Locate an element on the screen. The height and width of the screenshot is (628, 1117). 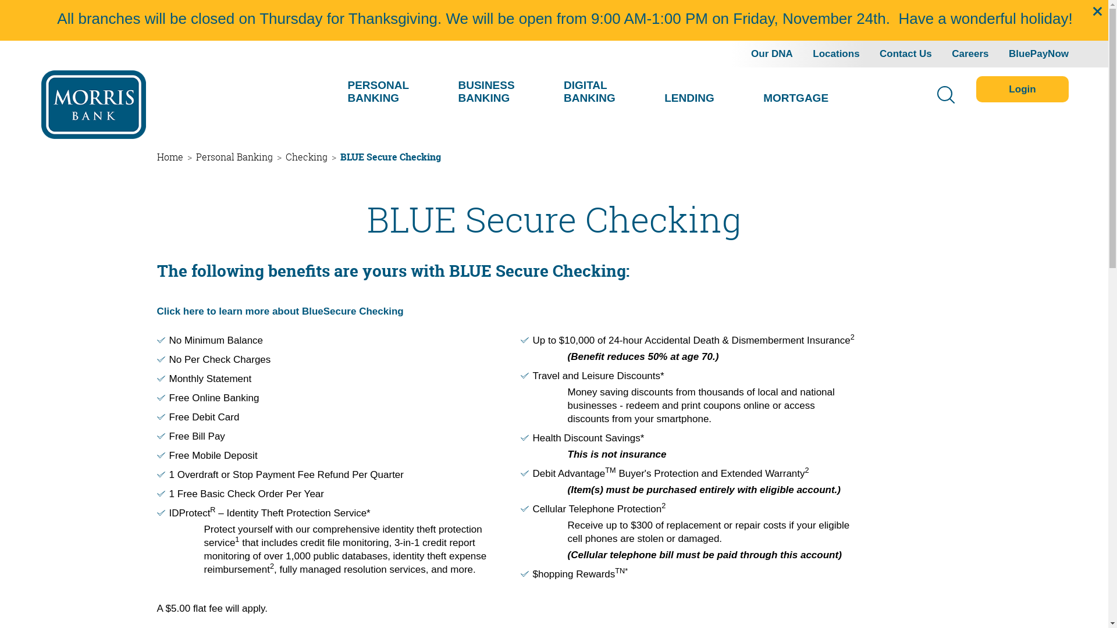
BluePayNow is located at coordinates (1039, 53).